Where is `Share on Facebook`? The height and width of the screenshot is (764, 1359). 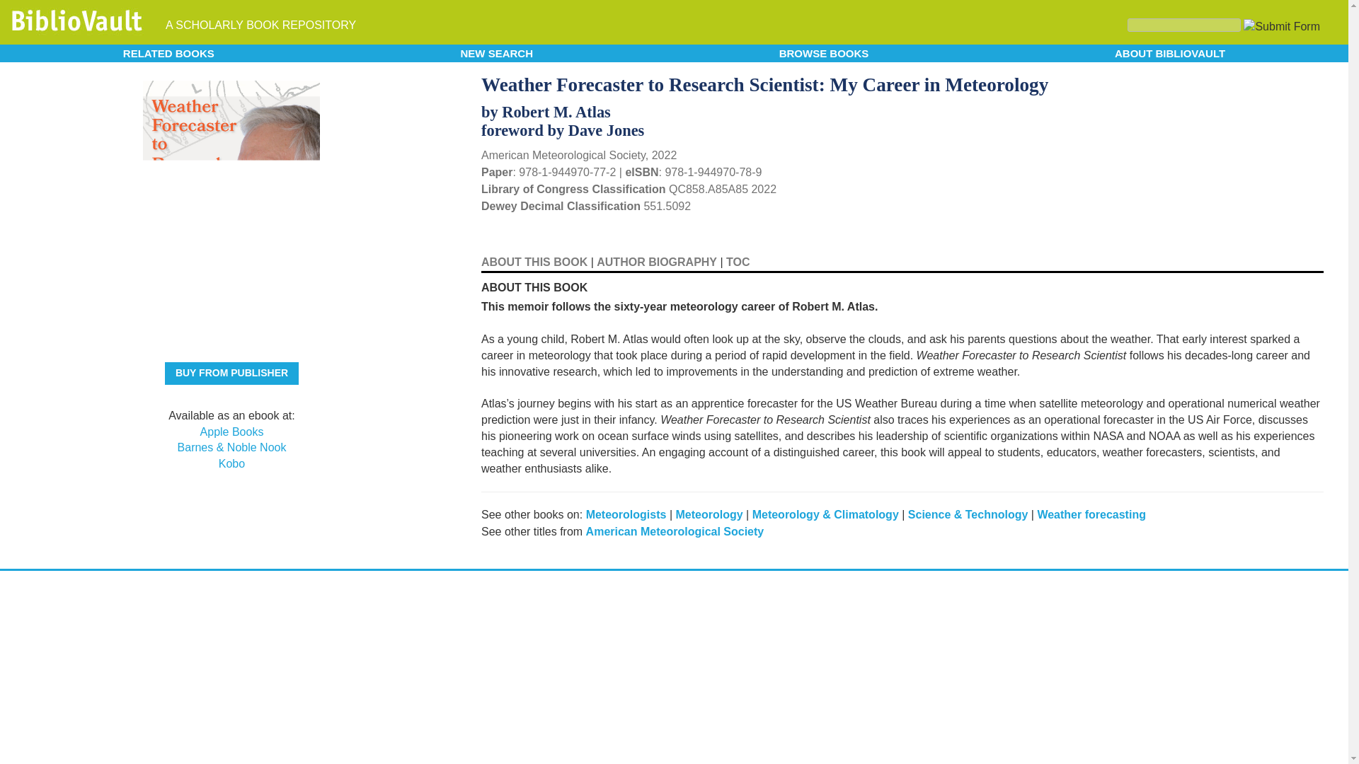
Share on Facebook is located at coordinates (1292, 83).